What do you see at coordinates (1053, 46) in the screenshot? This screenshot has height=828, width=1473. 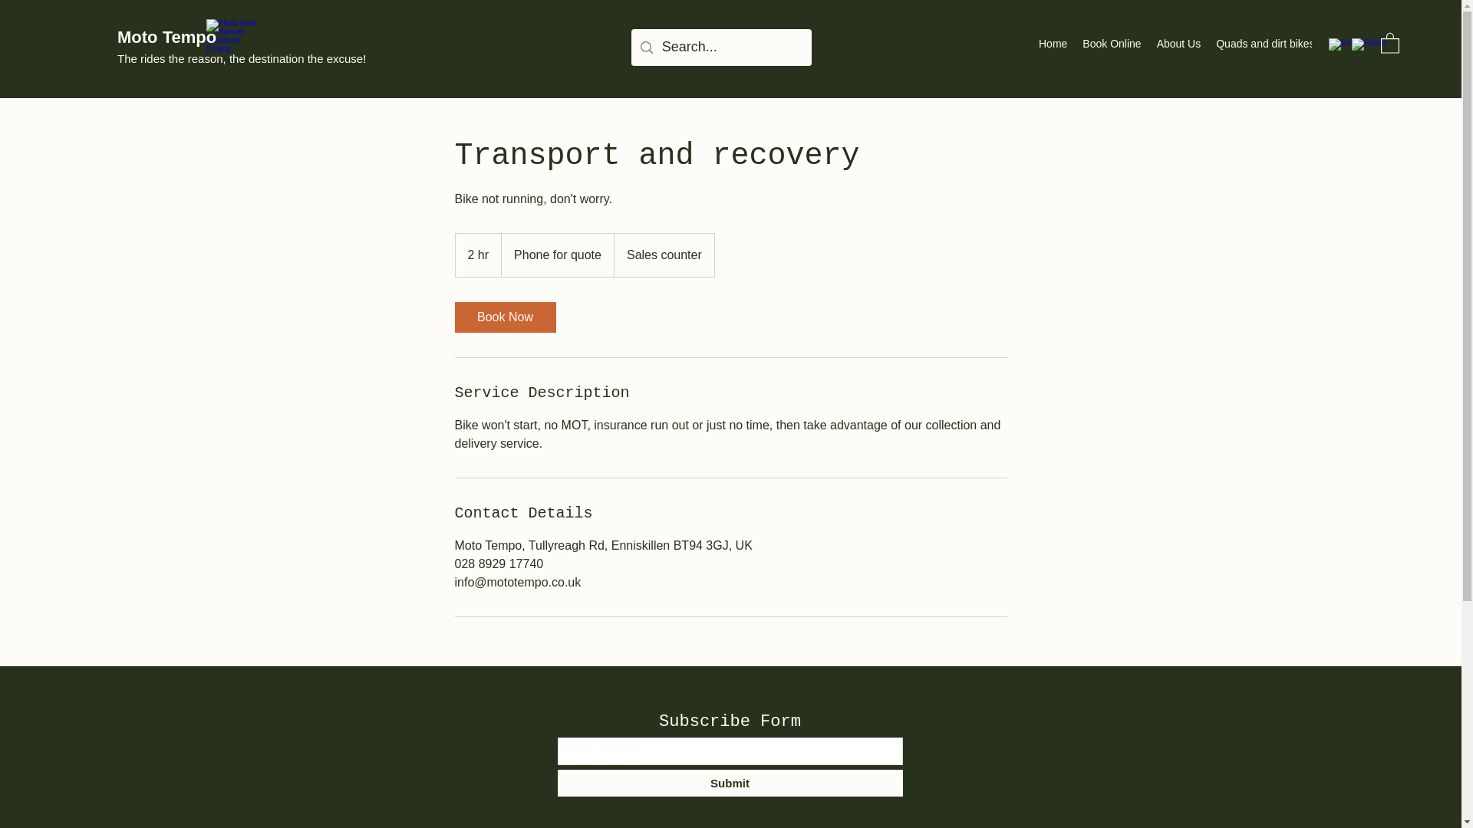 I see `Home` at bounding box center [1053, 46].